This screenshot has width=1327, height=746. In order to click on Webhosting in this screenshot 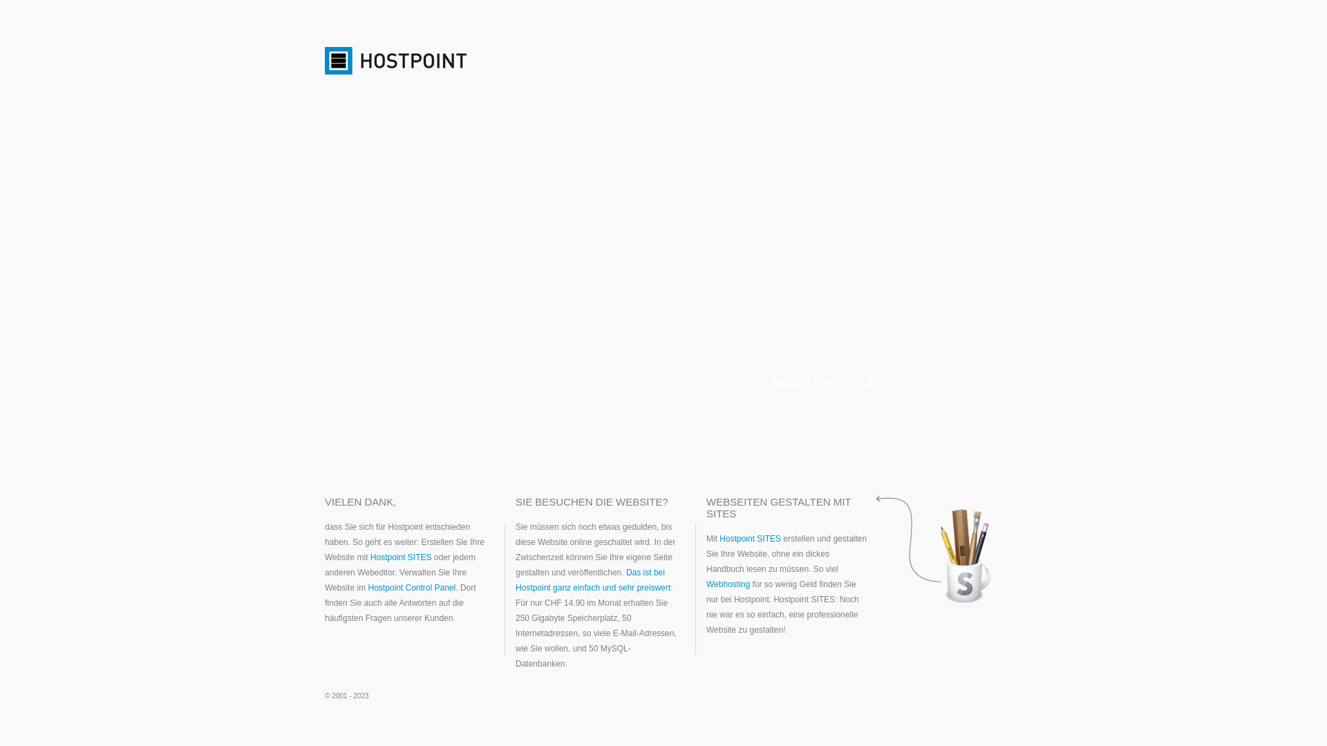, I will do `click(728, 584)`.